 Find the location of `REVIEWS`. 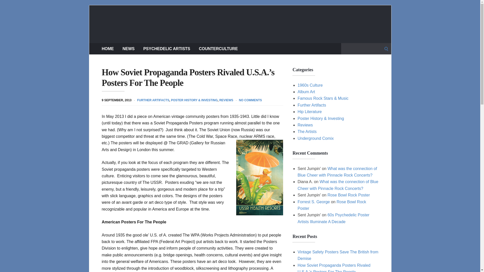

REVIEWS is located at coordinates (226, 100).